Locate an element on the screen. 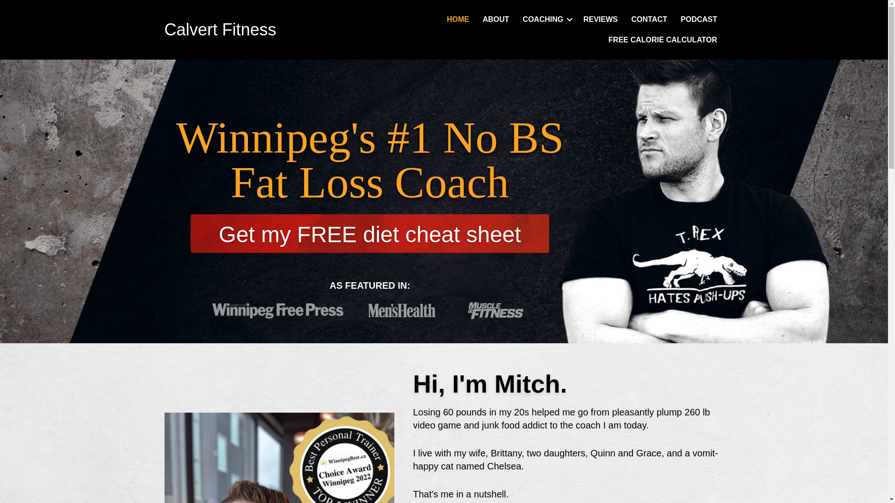 Image resolution: width=895 pixels, height=503 pixels. PODCAST is located at coordinates (698, 20).